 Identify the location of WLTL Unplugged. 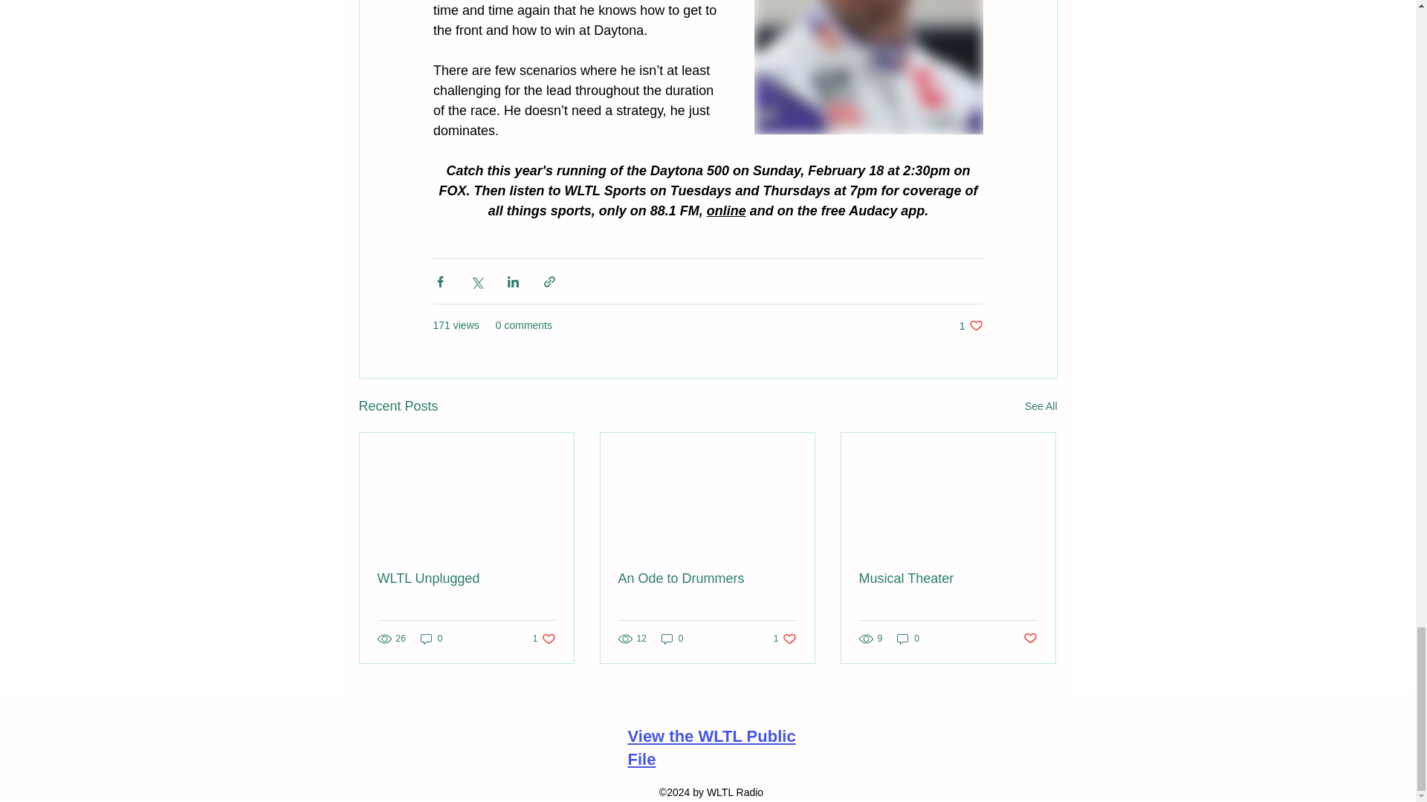
(544, 639).